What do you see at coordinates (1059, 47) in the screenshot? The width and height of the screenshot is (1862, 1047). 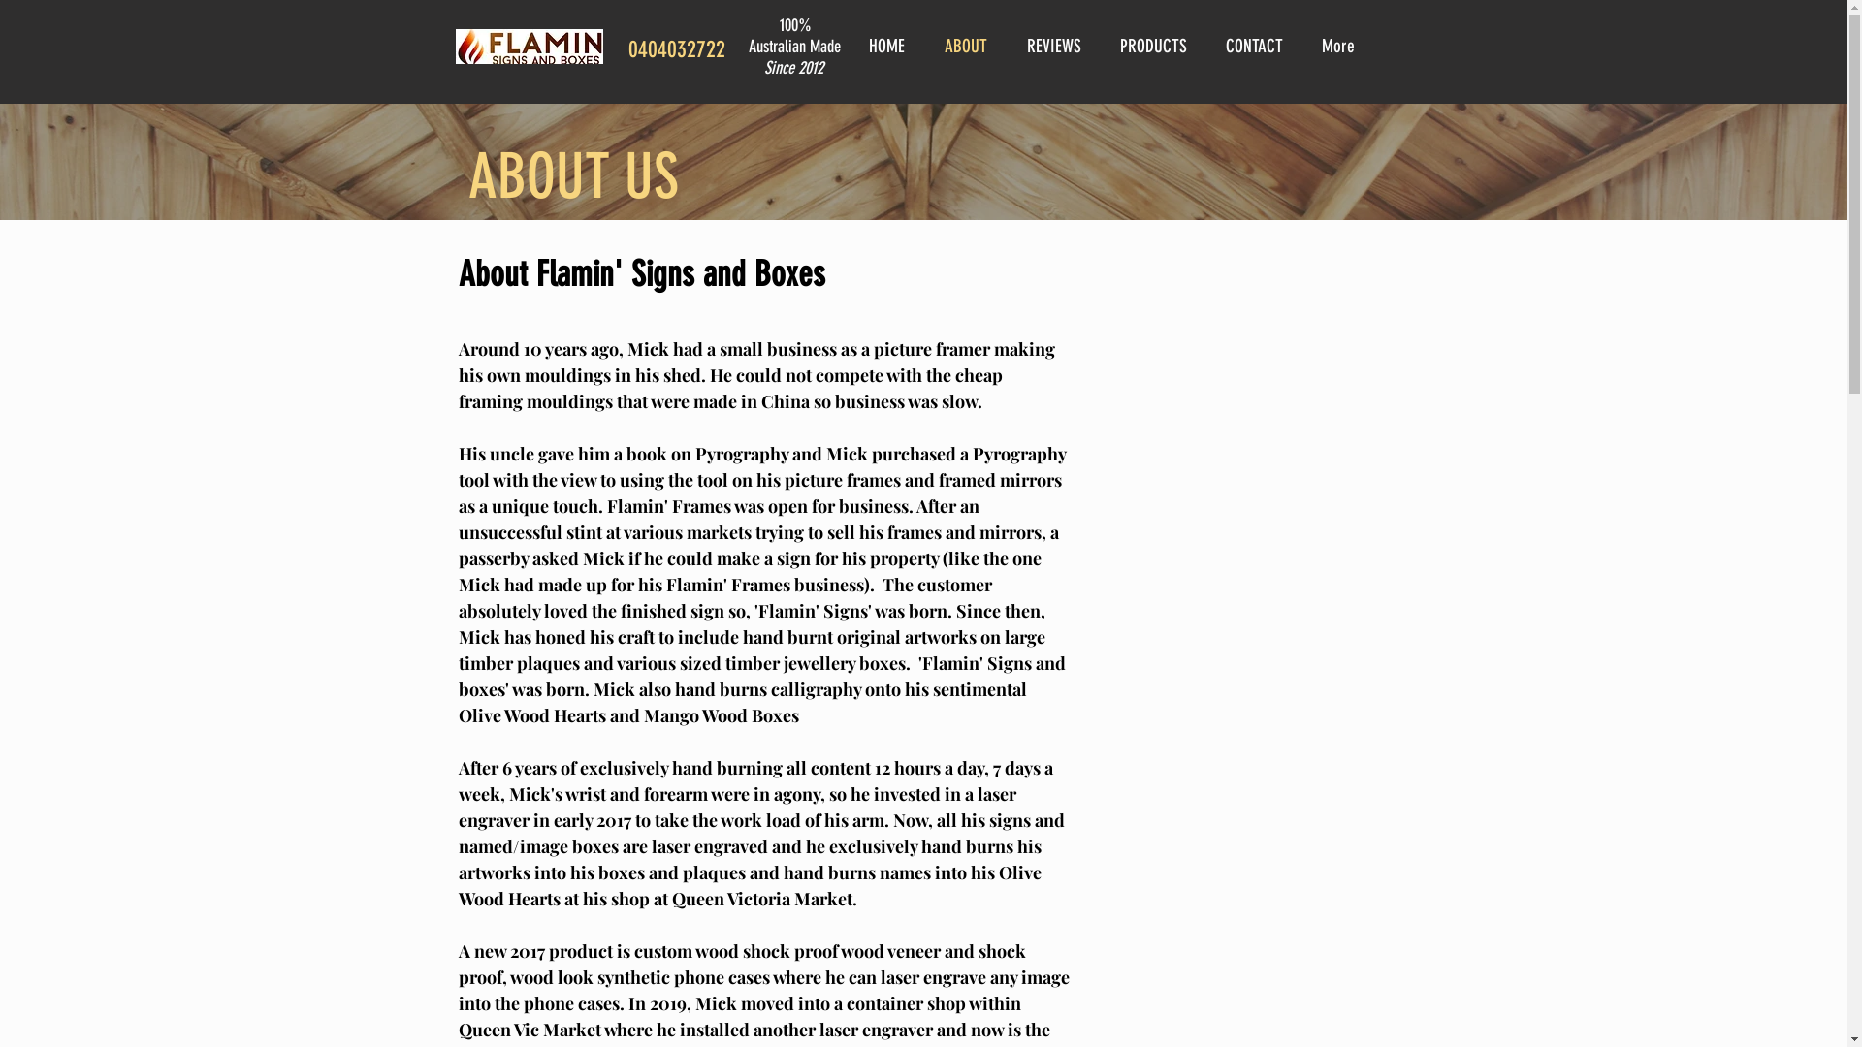 I see `REVIEWS` at bounding box center [1059, 47].